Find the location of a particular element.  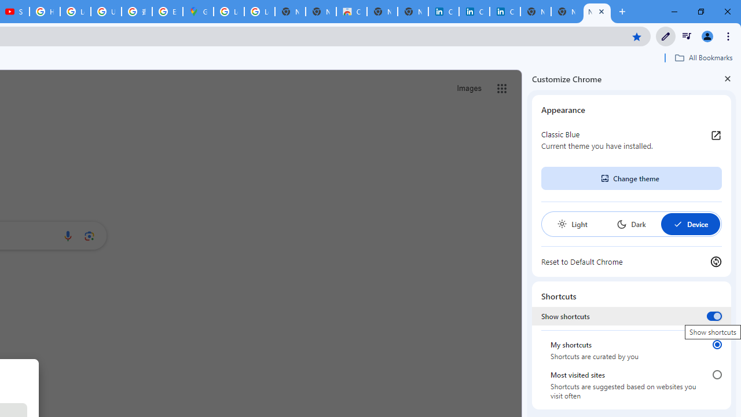

Show shortcuts is located at coordinates (714, 316).